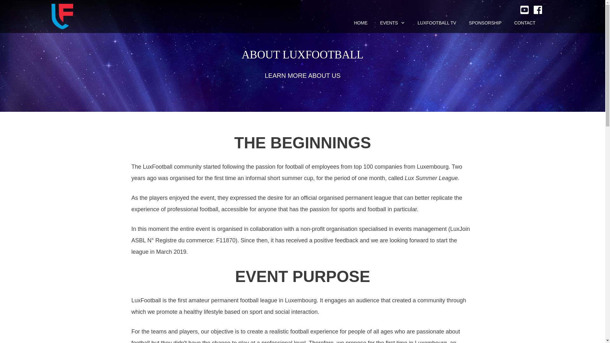 This screenshot has width=610, height=343. Describe the element at coordinates (437, 23) in the screenshot. I see `LUXFOOTBALL TV` at that location.